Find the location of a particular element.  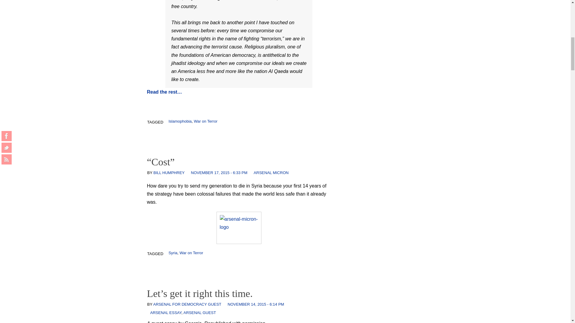

View all posts by Bill Humphrey is located at coordinates (169, 173).